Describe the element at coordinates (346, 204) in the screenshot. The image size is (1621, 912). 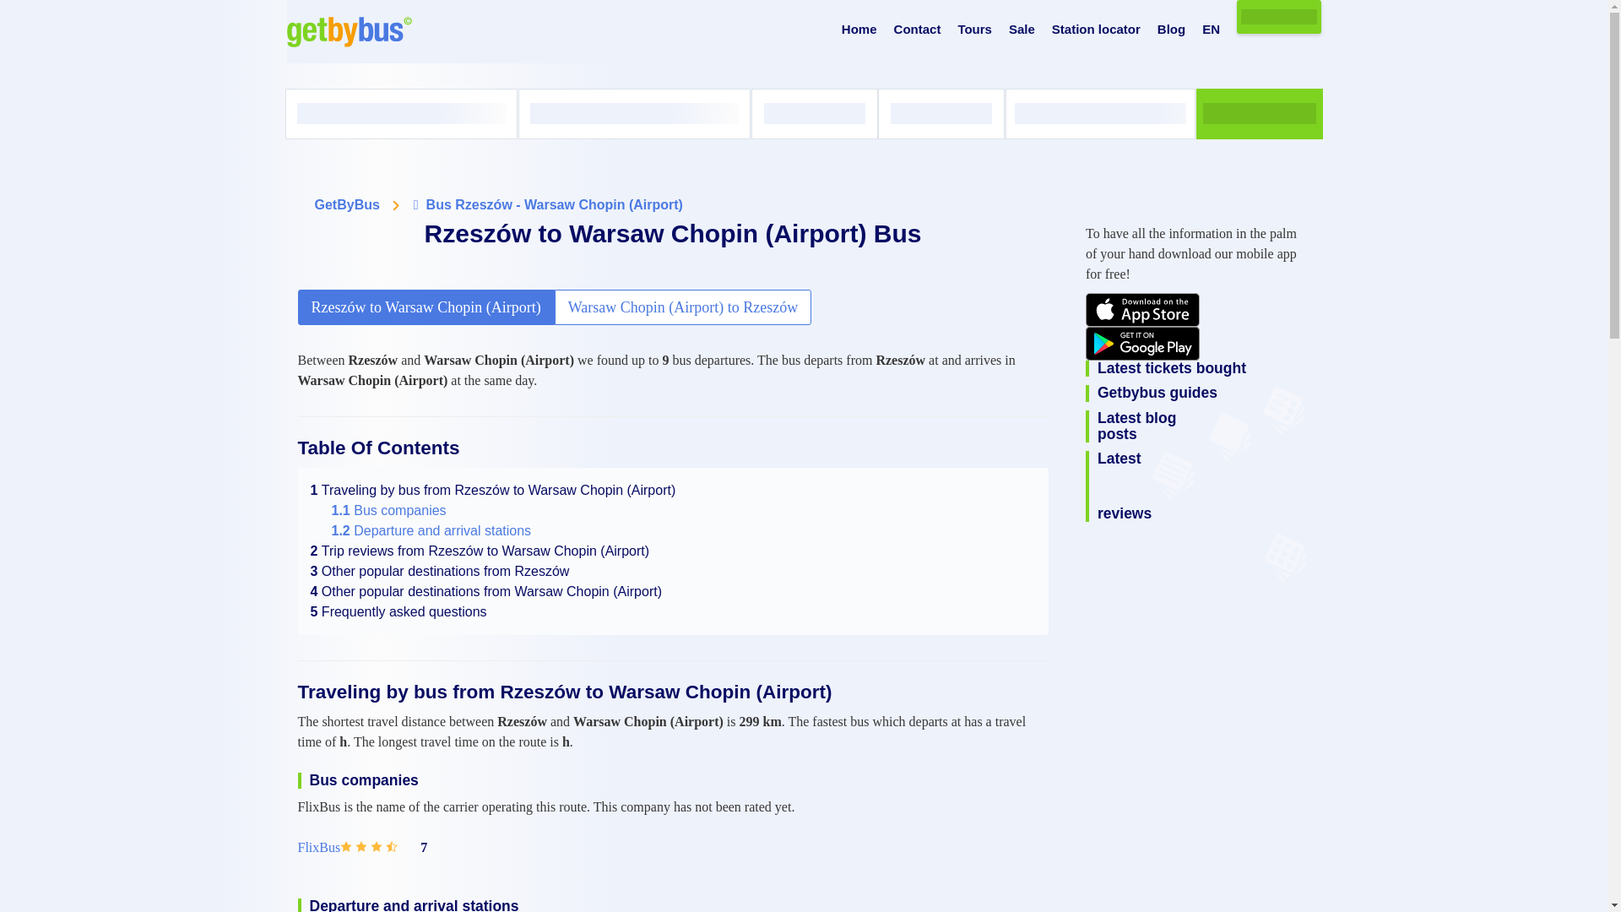
I see `GetByBus` at that location.